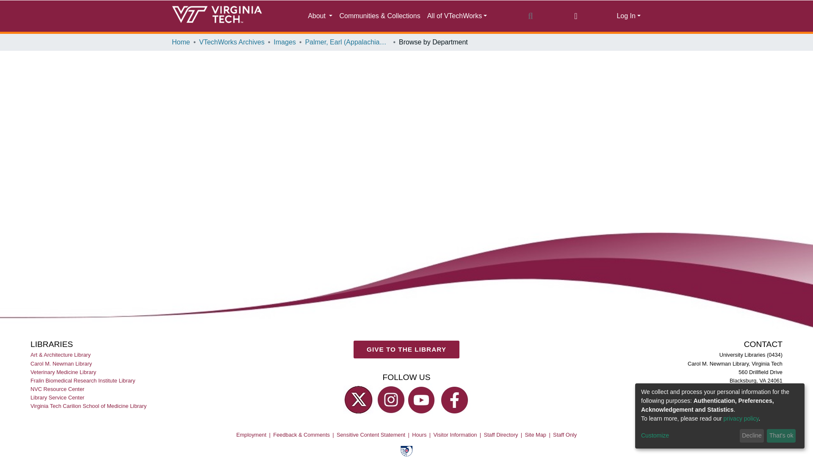 Image resolution: width=813 pixels, height=457 pixels. I want to click on Fralin Biomedical Research Institute Library, so click(83, 380).